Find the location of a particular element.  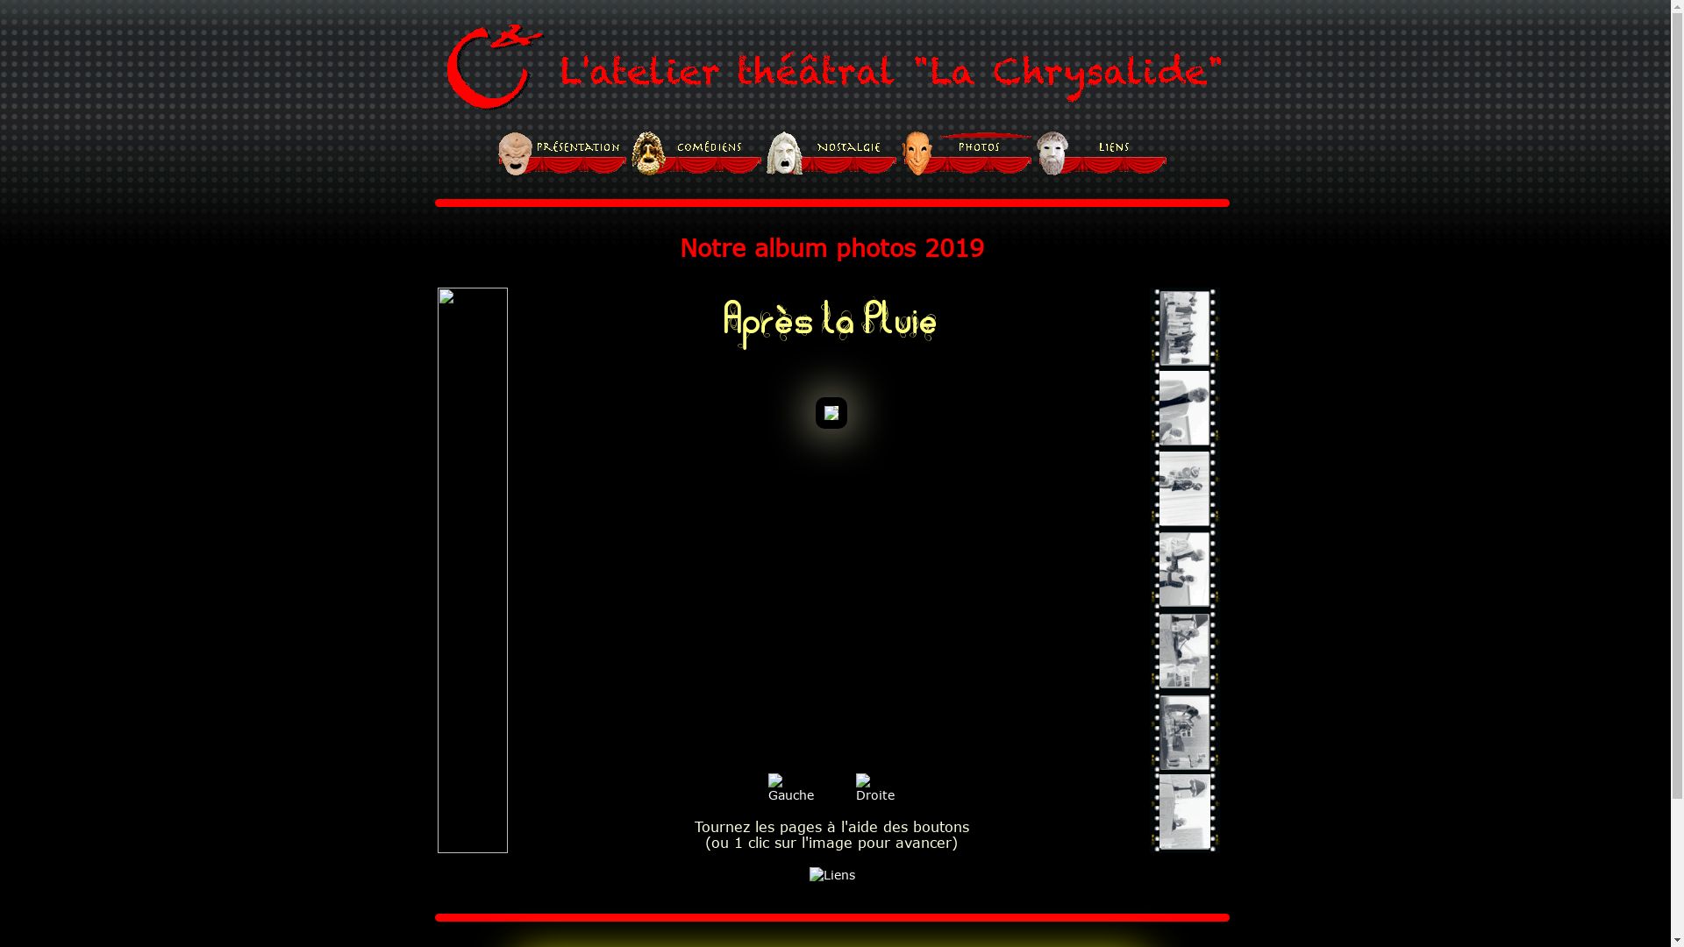

Liens is located at coordinates (831, 875).